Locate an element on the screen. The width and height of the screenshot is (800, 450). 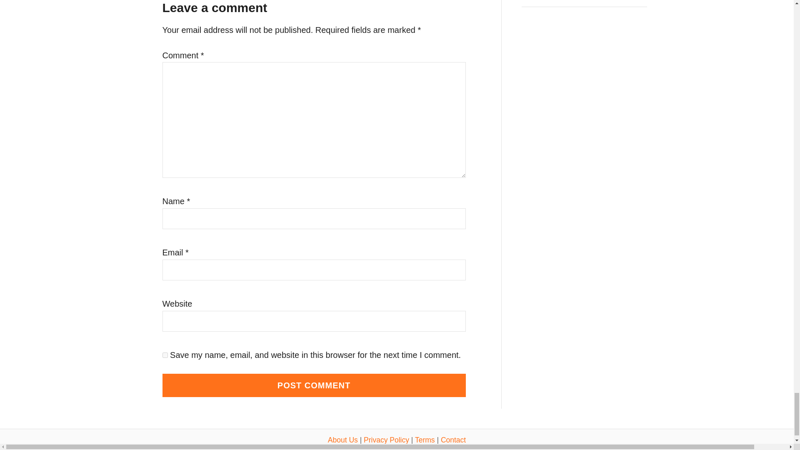
About Us is located at coordinates (342, 440).